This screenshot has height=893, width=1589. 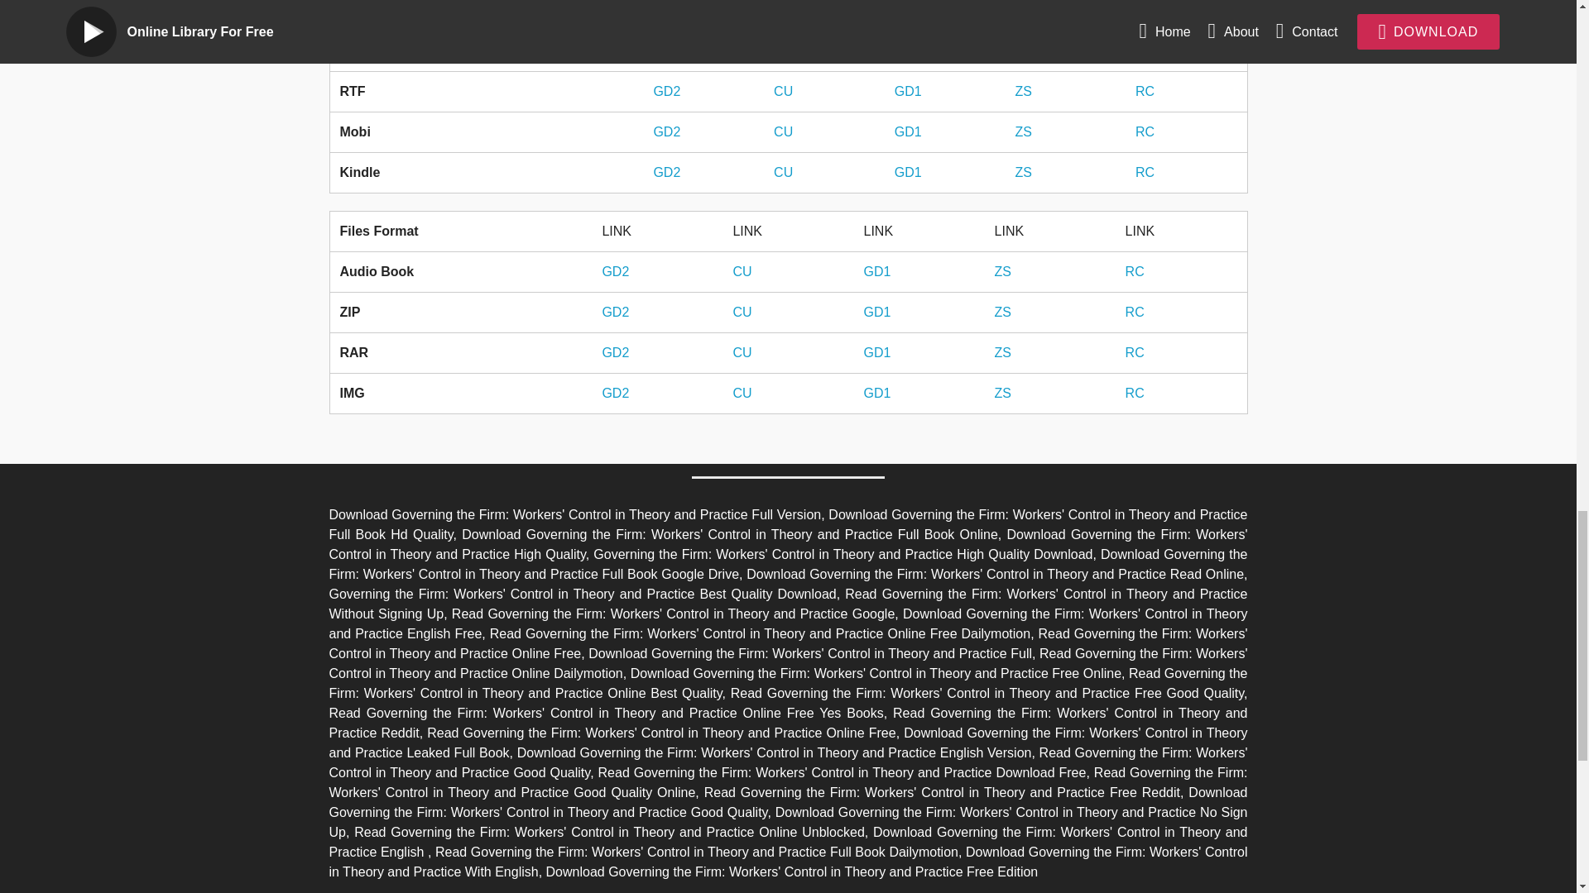 What do you see at coordinates (616, 312) in the screenshot?
I see `GD2` at bounding box center [616, 312].